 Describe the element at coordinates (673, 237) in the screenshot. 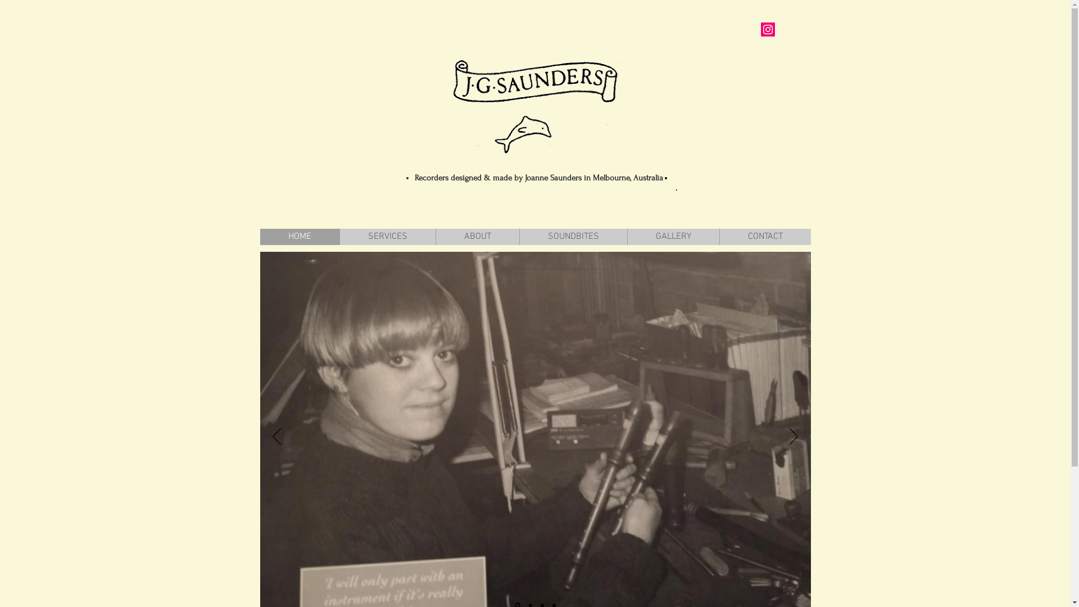

I see `GALLERY` at that location.